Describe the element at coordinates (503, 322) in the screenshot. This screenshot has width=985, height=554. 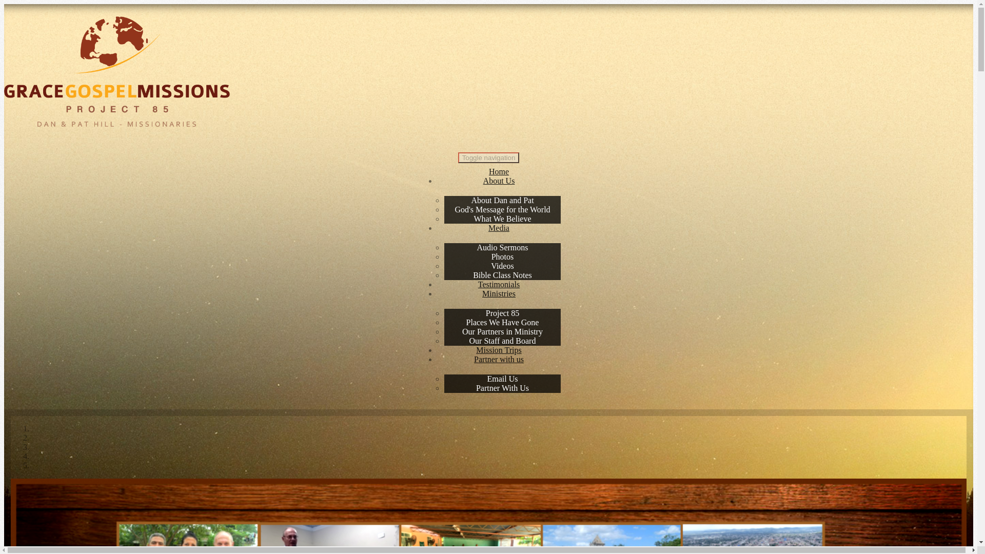
I see `Places We Have Gone` at that location.